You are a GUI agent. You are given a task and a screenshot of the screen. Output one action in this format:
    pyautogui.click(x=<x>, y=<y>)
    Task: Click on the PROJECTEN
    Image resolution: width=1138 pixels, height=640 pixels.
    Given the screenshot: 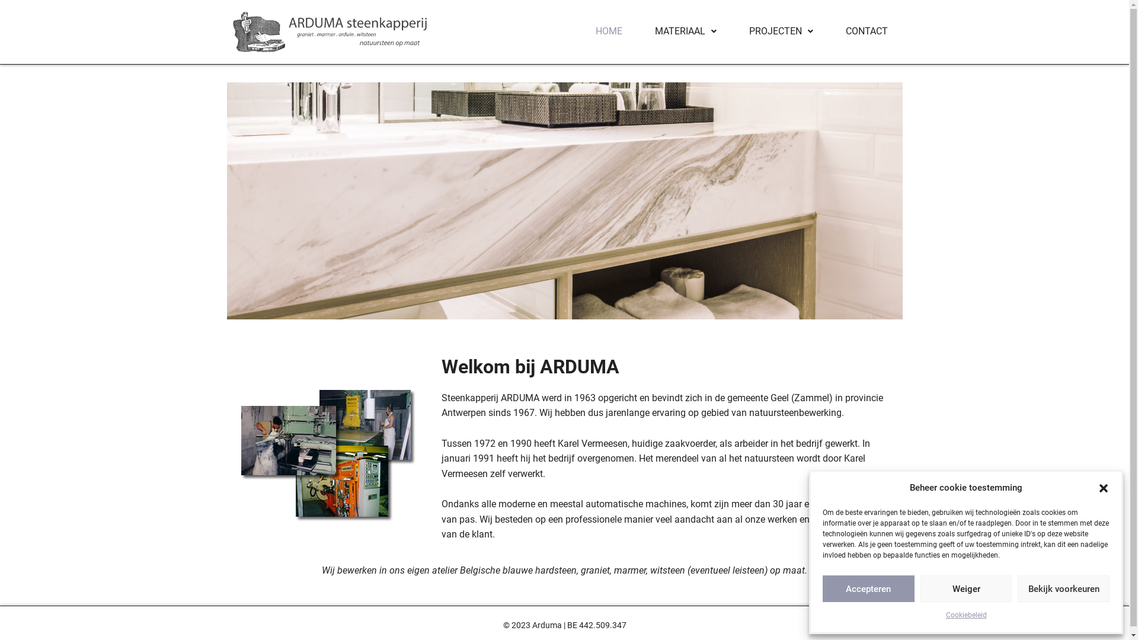 What is the action you would take?
    pyautogui.click(x=781, y=31)
    